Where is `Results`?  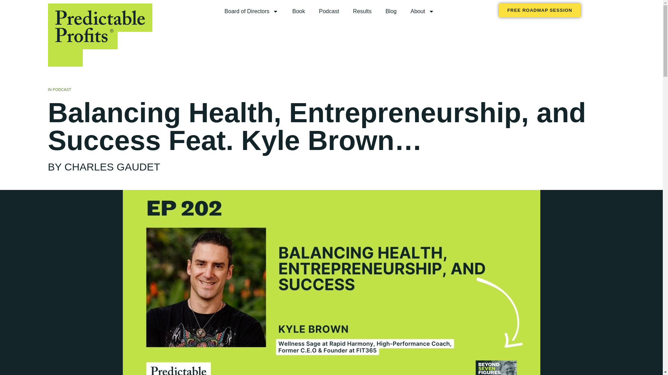 Results is located at coordinates (362, 11).